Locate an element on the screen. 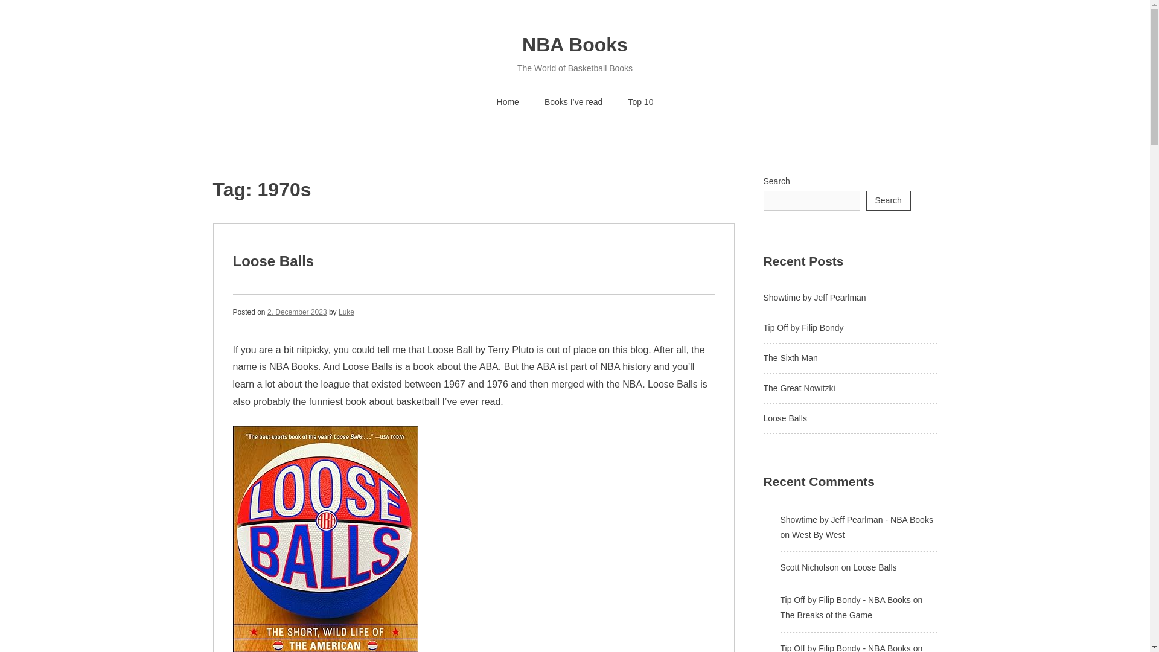 The image size is (1159, 652). Top 10 is located at coordinates (640, 103).